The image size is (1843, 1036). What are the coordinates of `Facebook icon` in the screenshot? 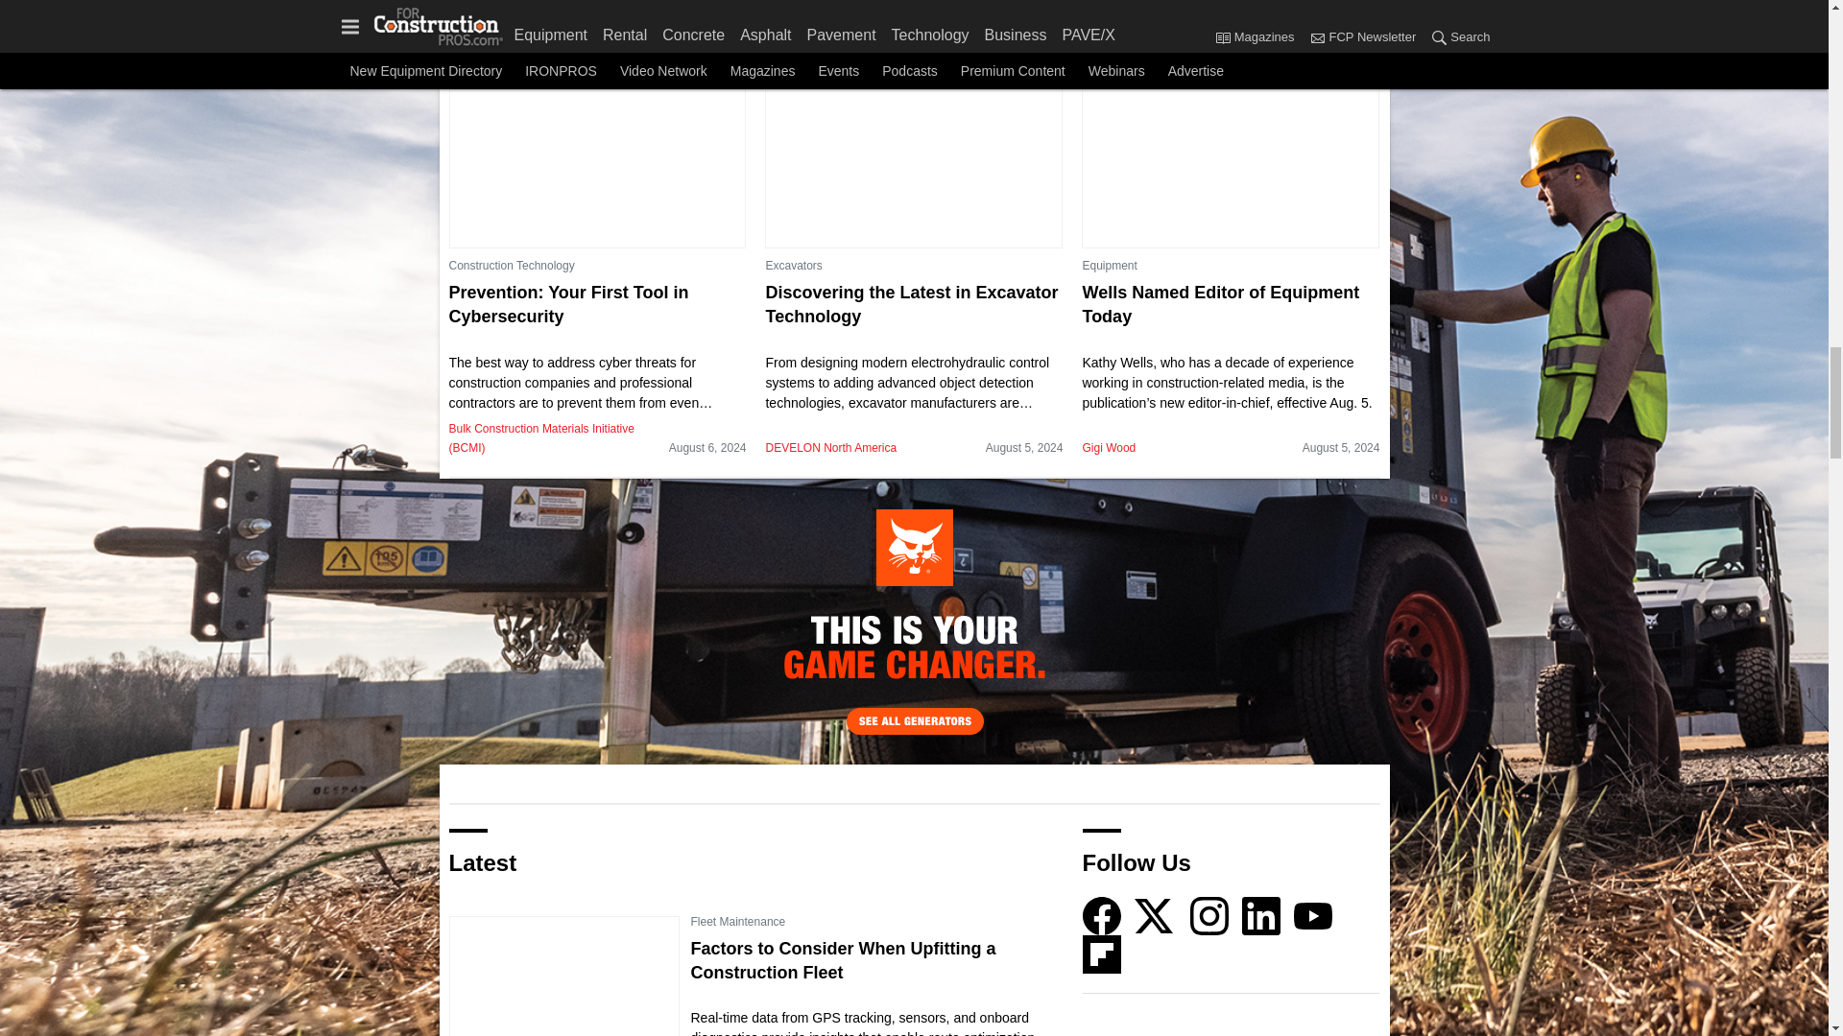 It's located at (1102, 916).